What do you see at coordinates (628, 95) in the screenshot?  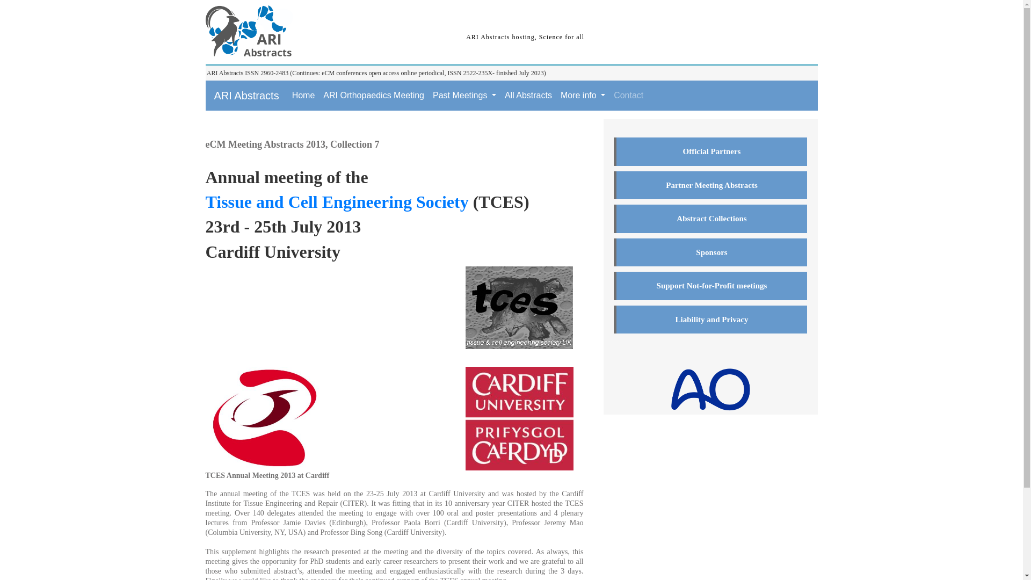 I see `Contact` at bounding box center [628, 95].